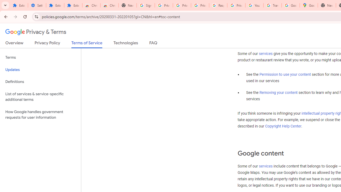  Describe the element at coordinates (91, 5) in the screenshot. I see `Chrome Web Store` at that location.